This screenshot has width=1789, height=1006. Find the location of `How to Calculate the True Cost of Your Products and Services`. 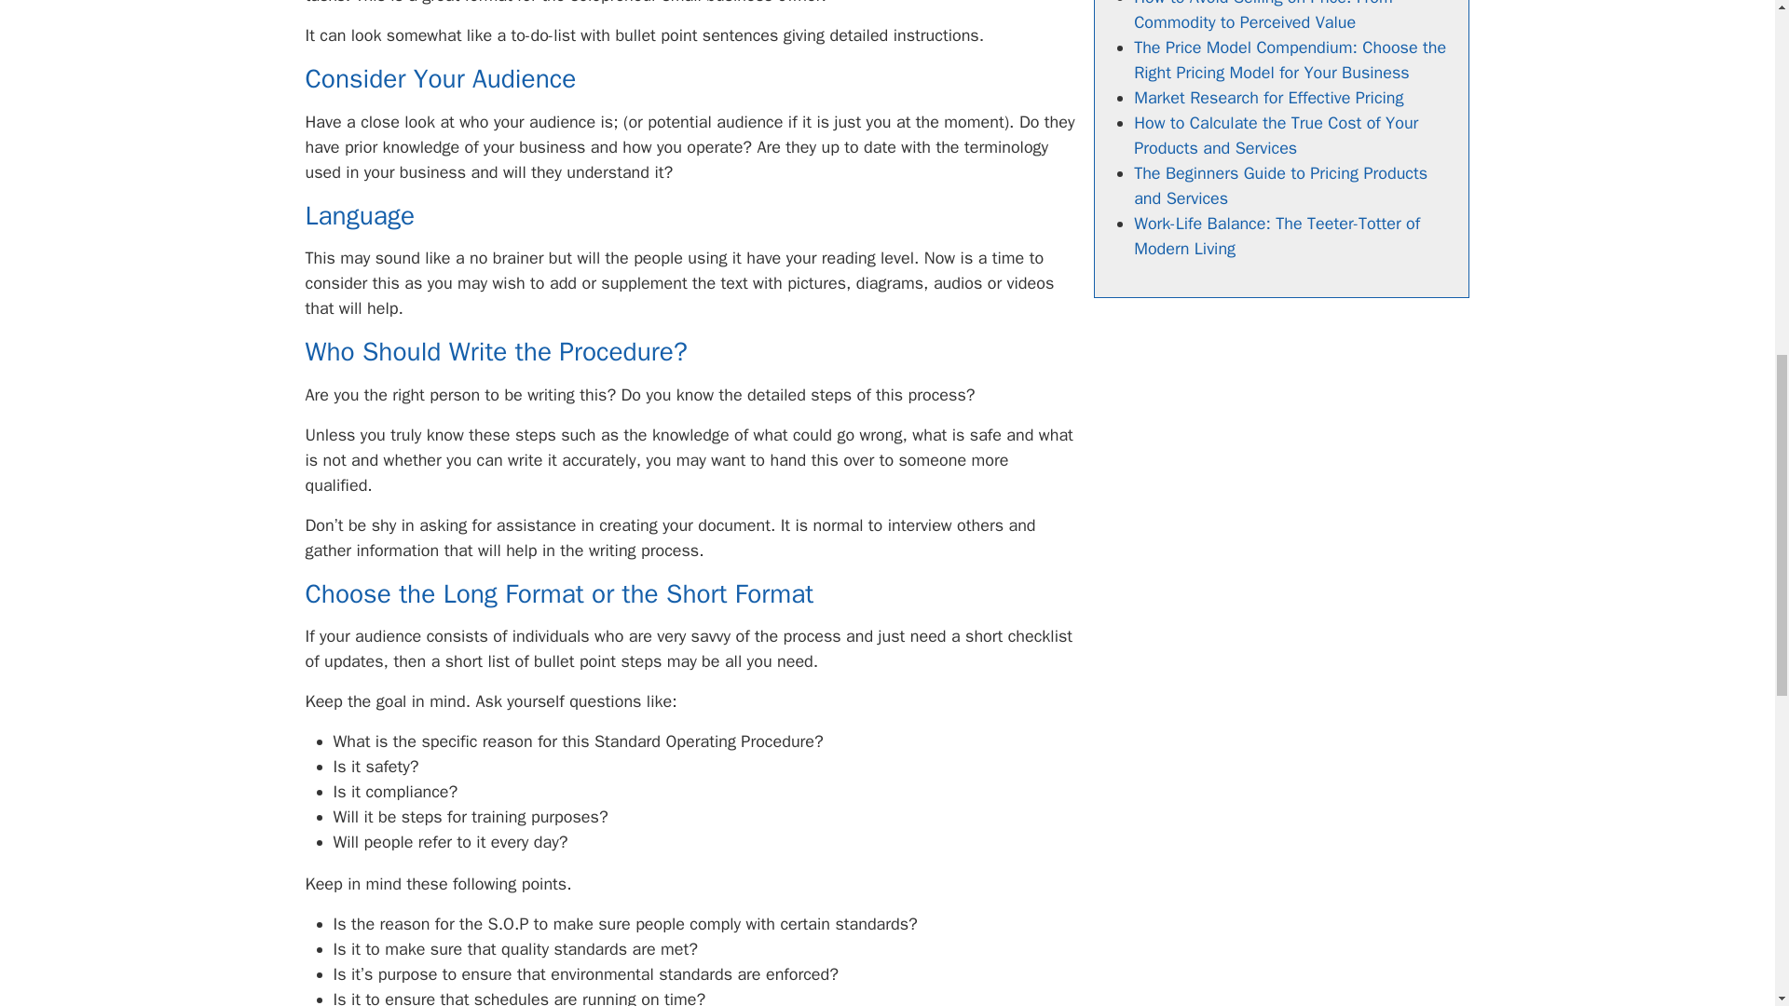

How to Calculate the True Cost of Your Products and Services is located at coordinates (1277, 134).